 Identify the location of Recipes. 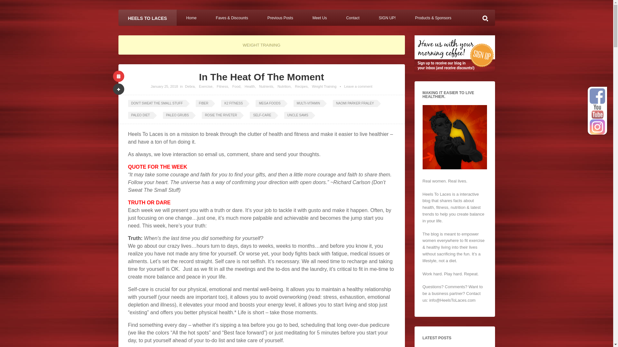
(301, 86).